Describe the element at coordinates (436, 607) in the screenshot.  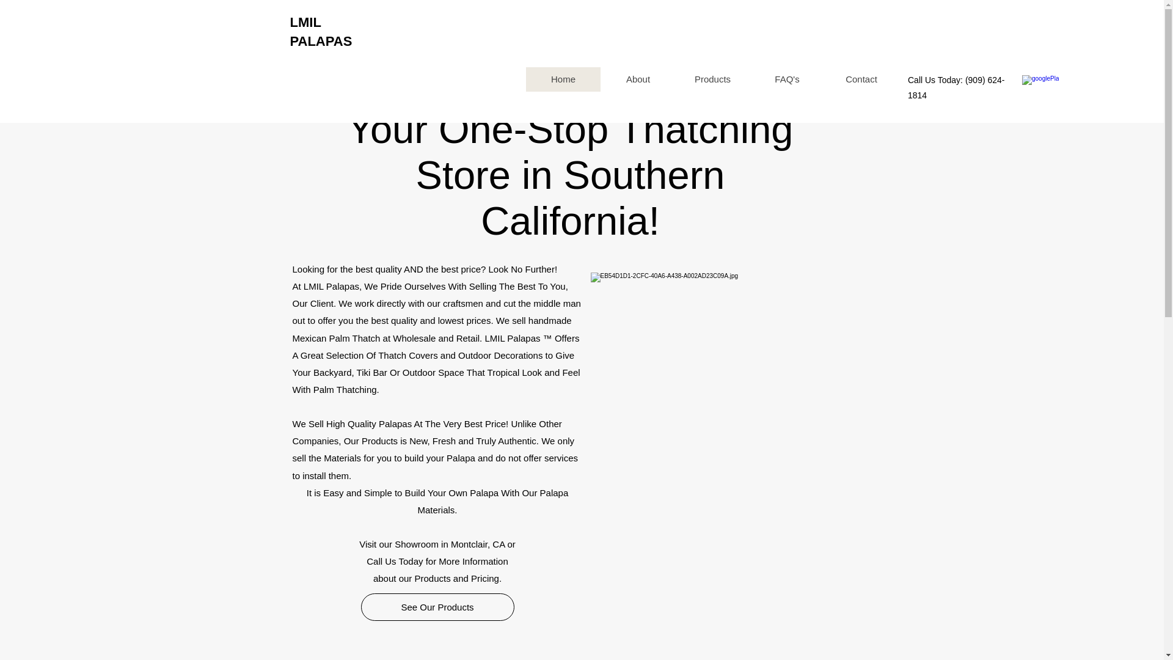
I see `See Our Products` at that location.